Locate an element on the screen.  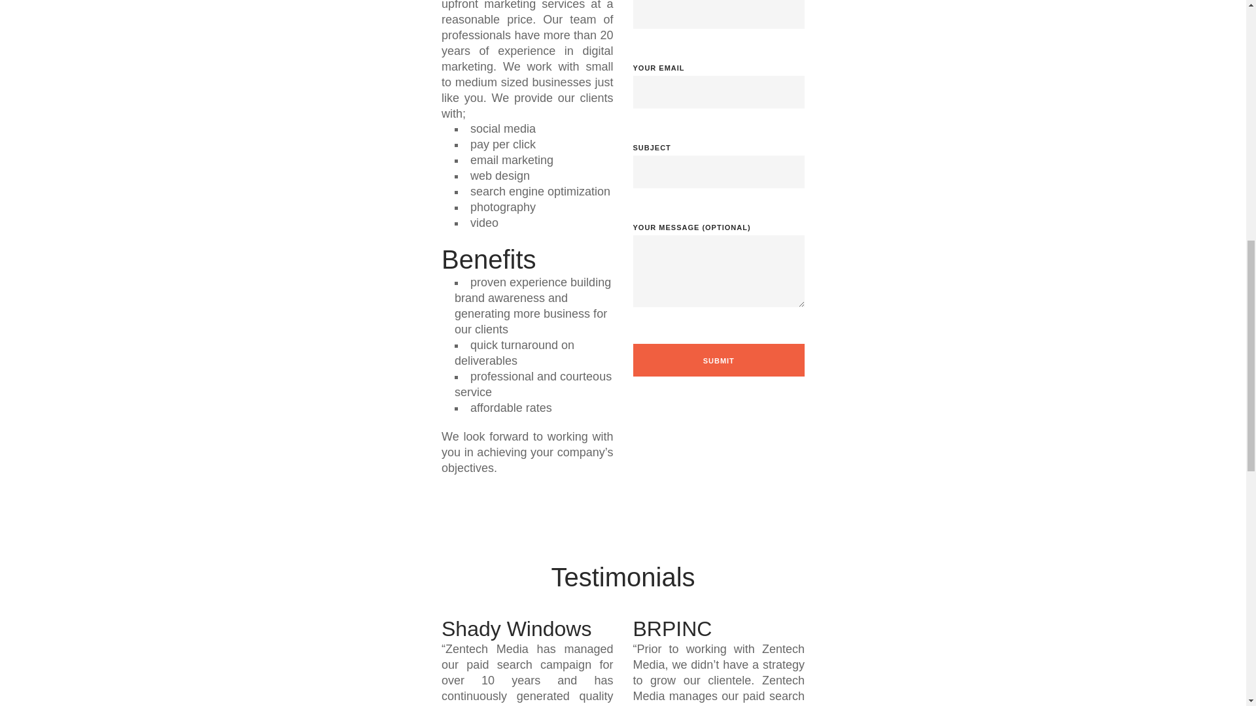
Submit is located at coordinates (718, 360).